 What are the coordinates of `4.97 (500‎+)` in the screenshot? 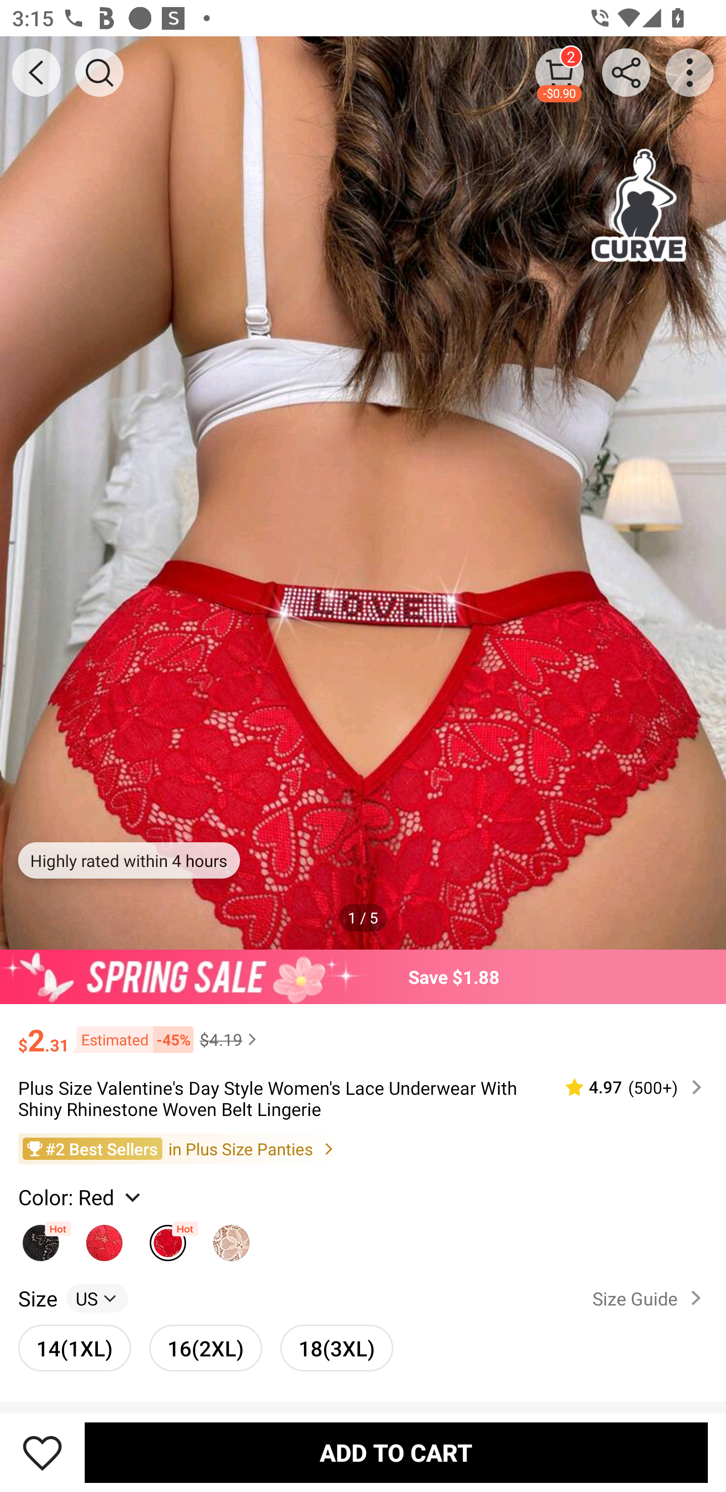 It's located at (626, 1088).